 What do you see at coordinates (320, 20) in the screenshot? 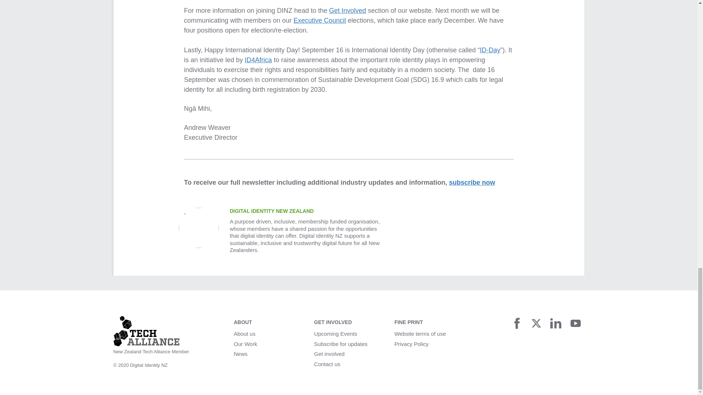
I see `Executive Council` at bounding box center [320, 20].